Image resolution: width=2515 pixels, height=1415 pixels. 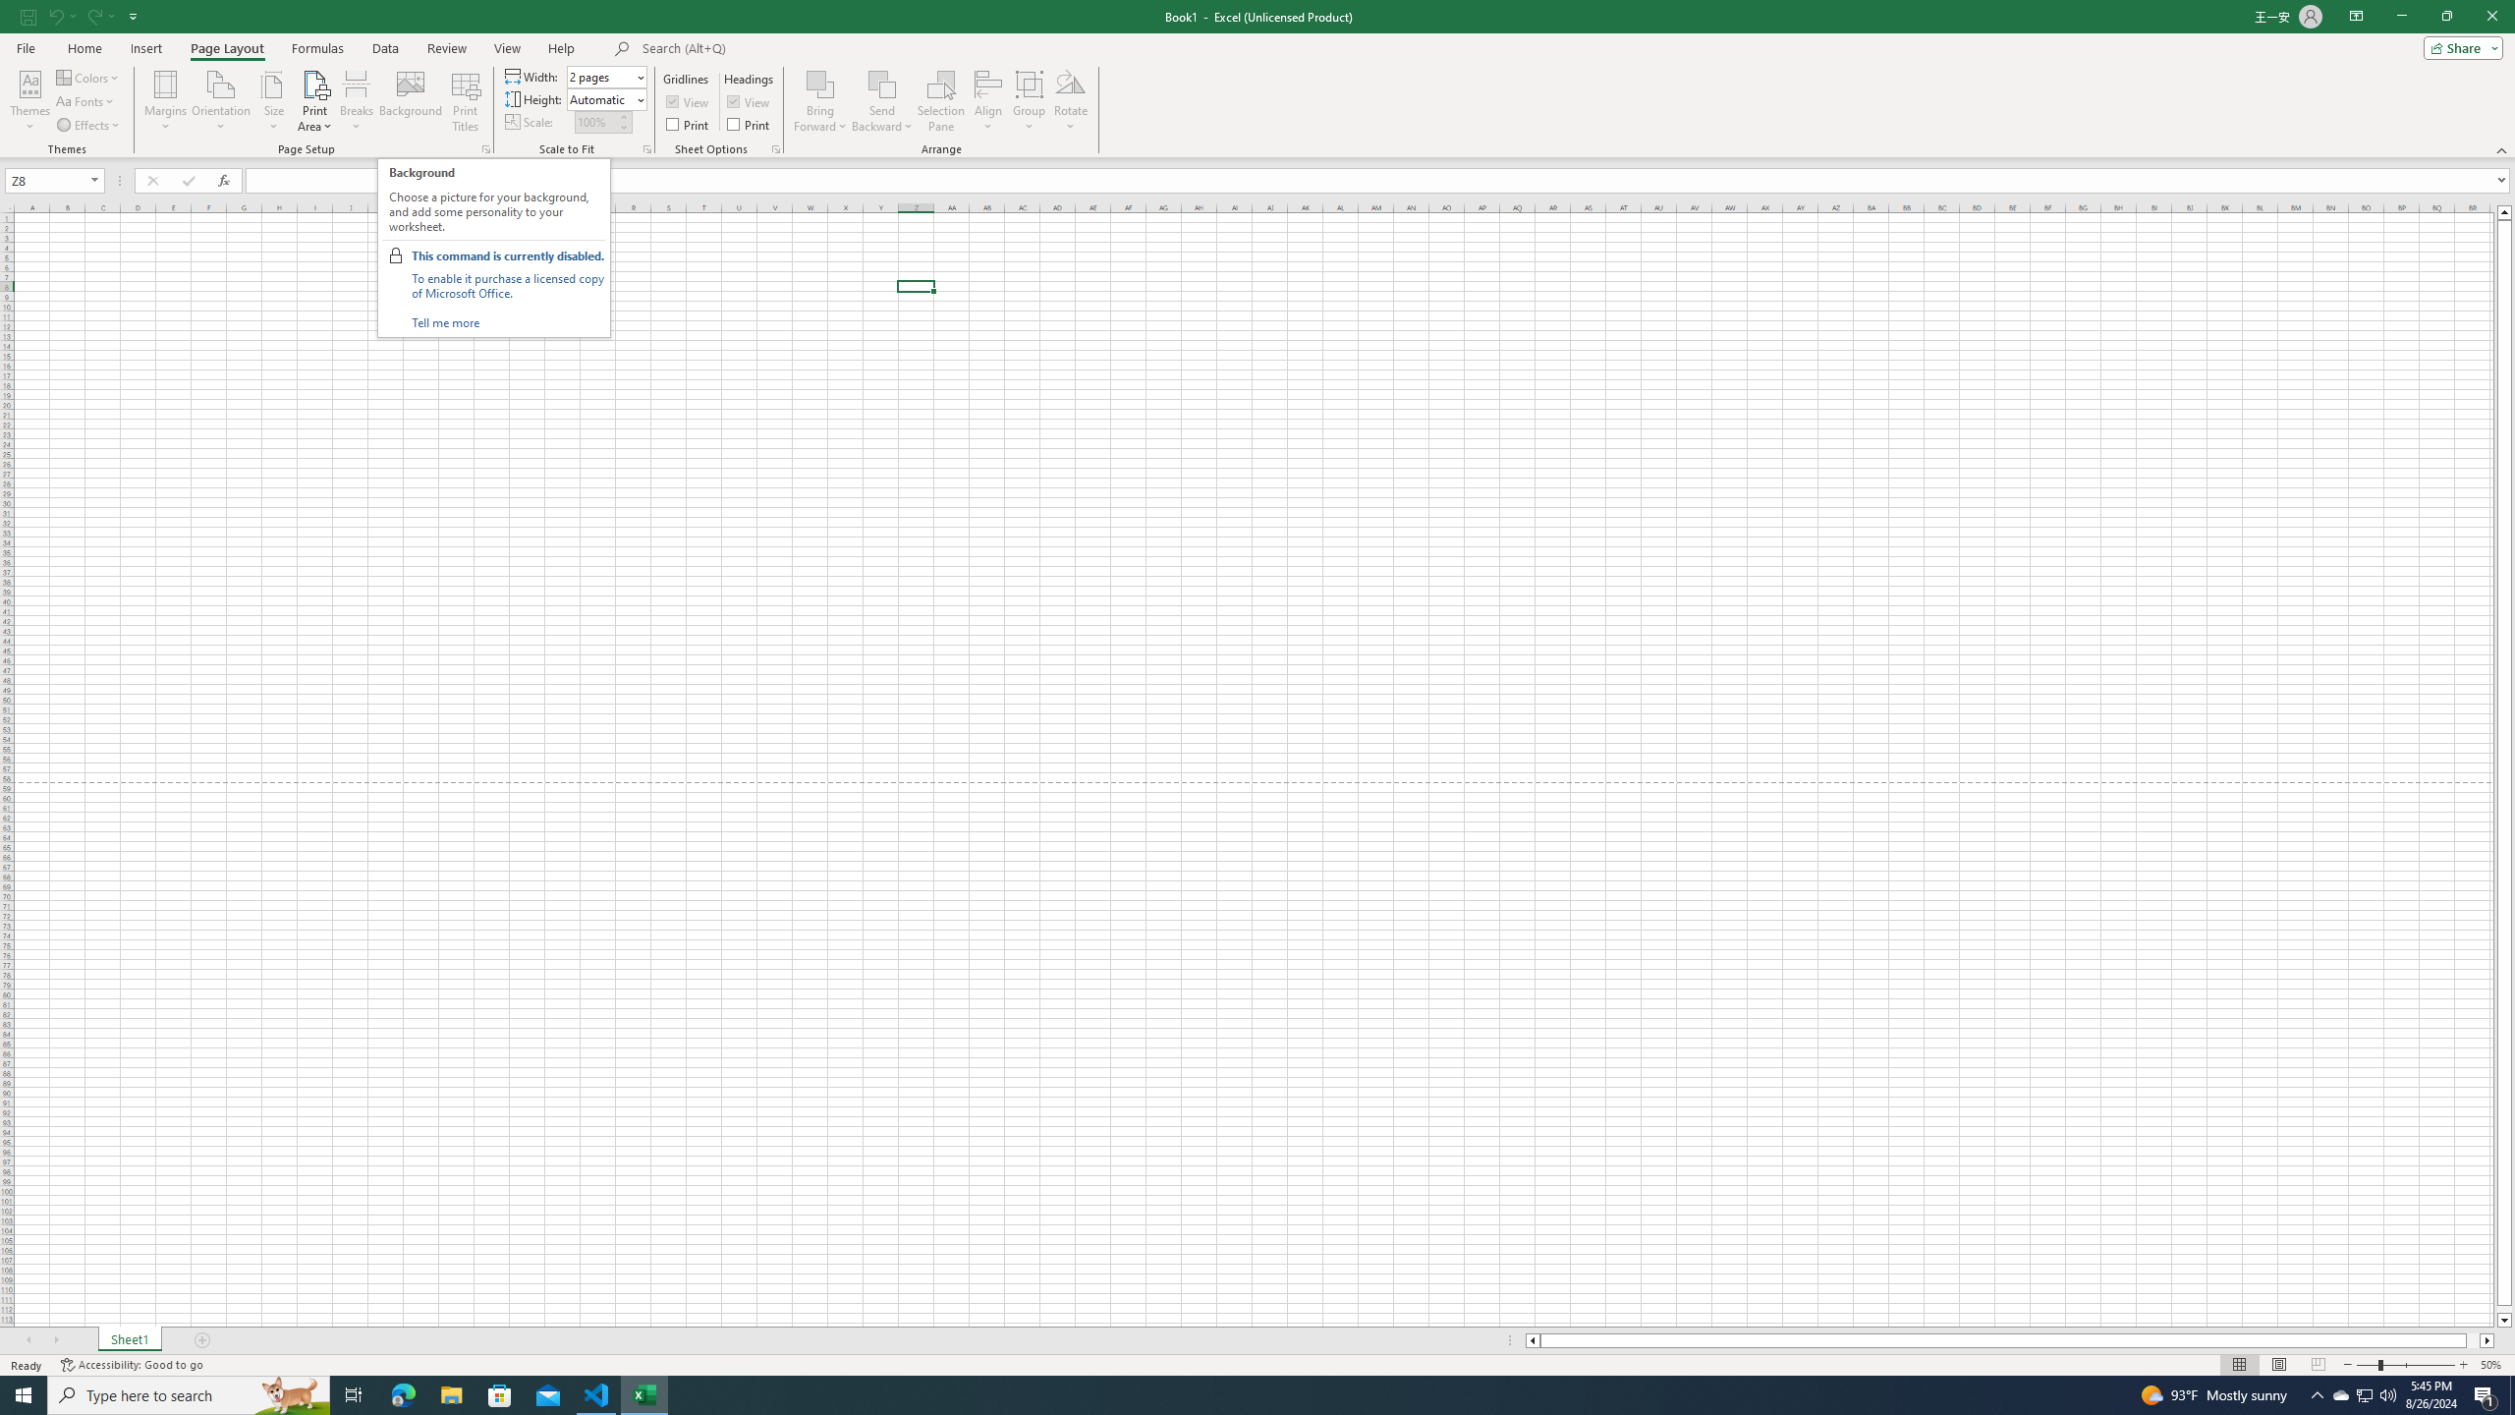 What do you see at coordinates (601, 99) in the screenshot?
I see `Height` at bounding box center [601, 99].